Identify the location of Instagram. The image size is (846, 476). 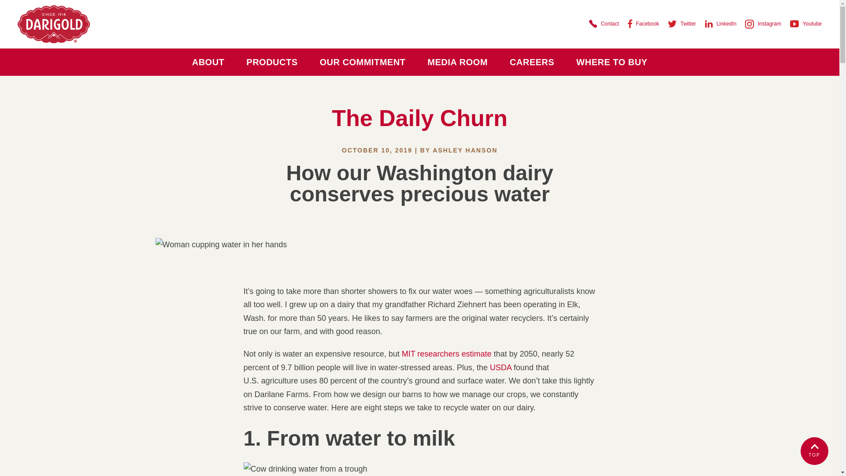
(763, 23).